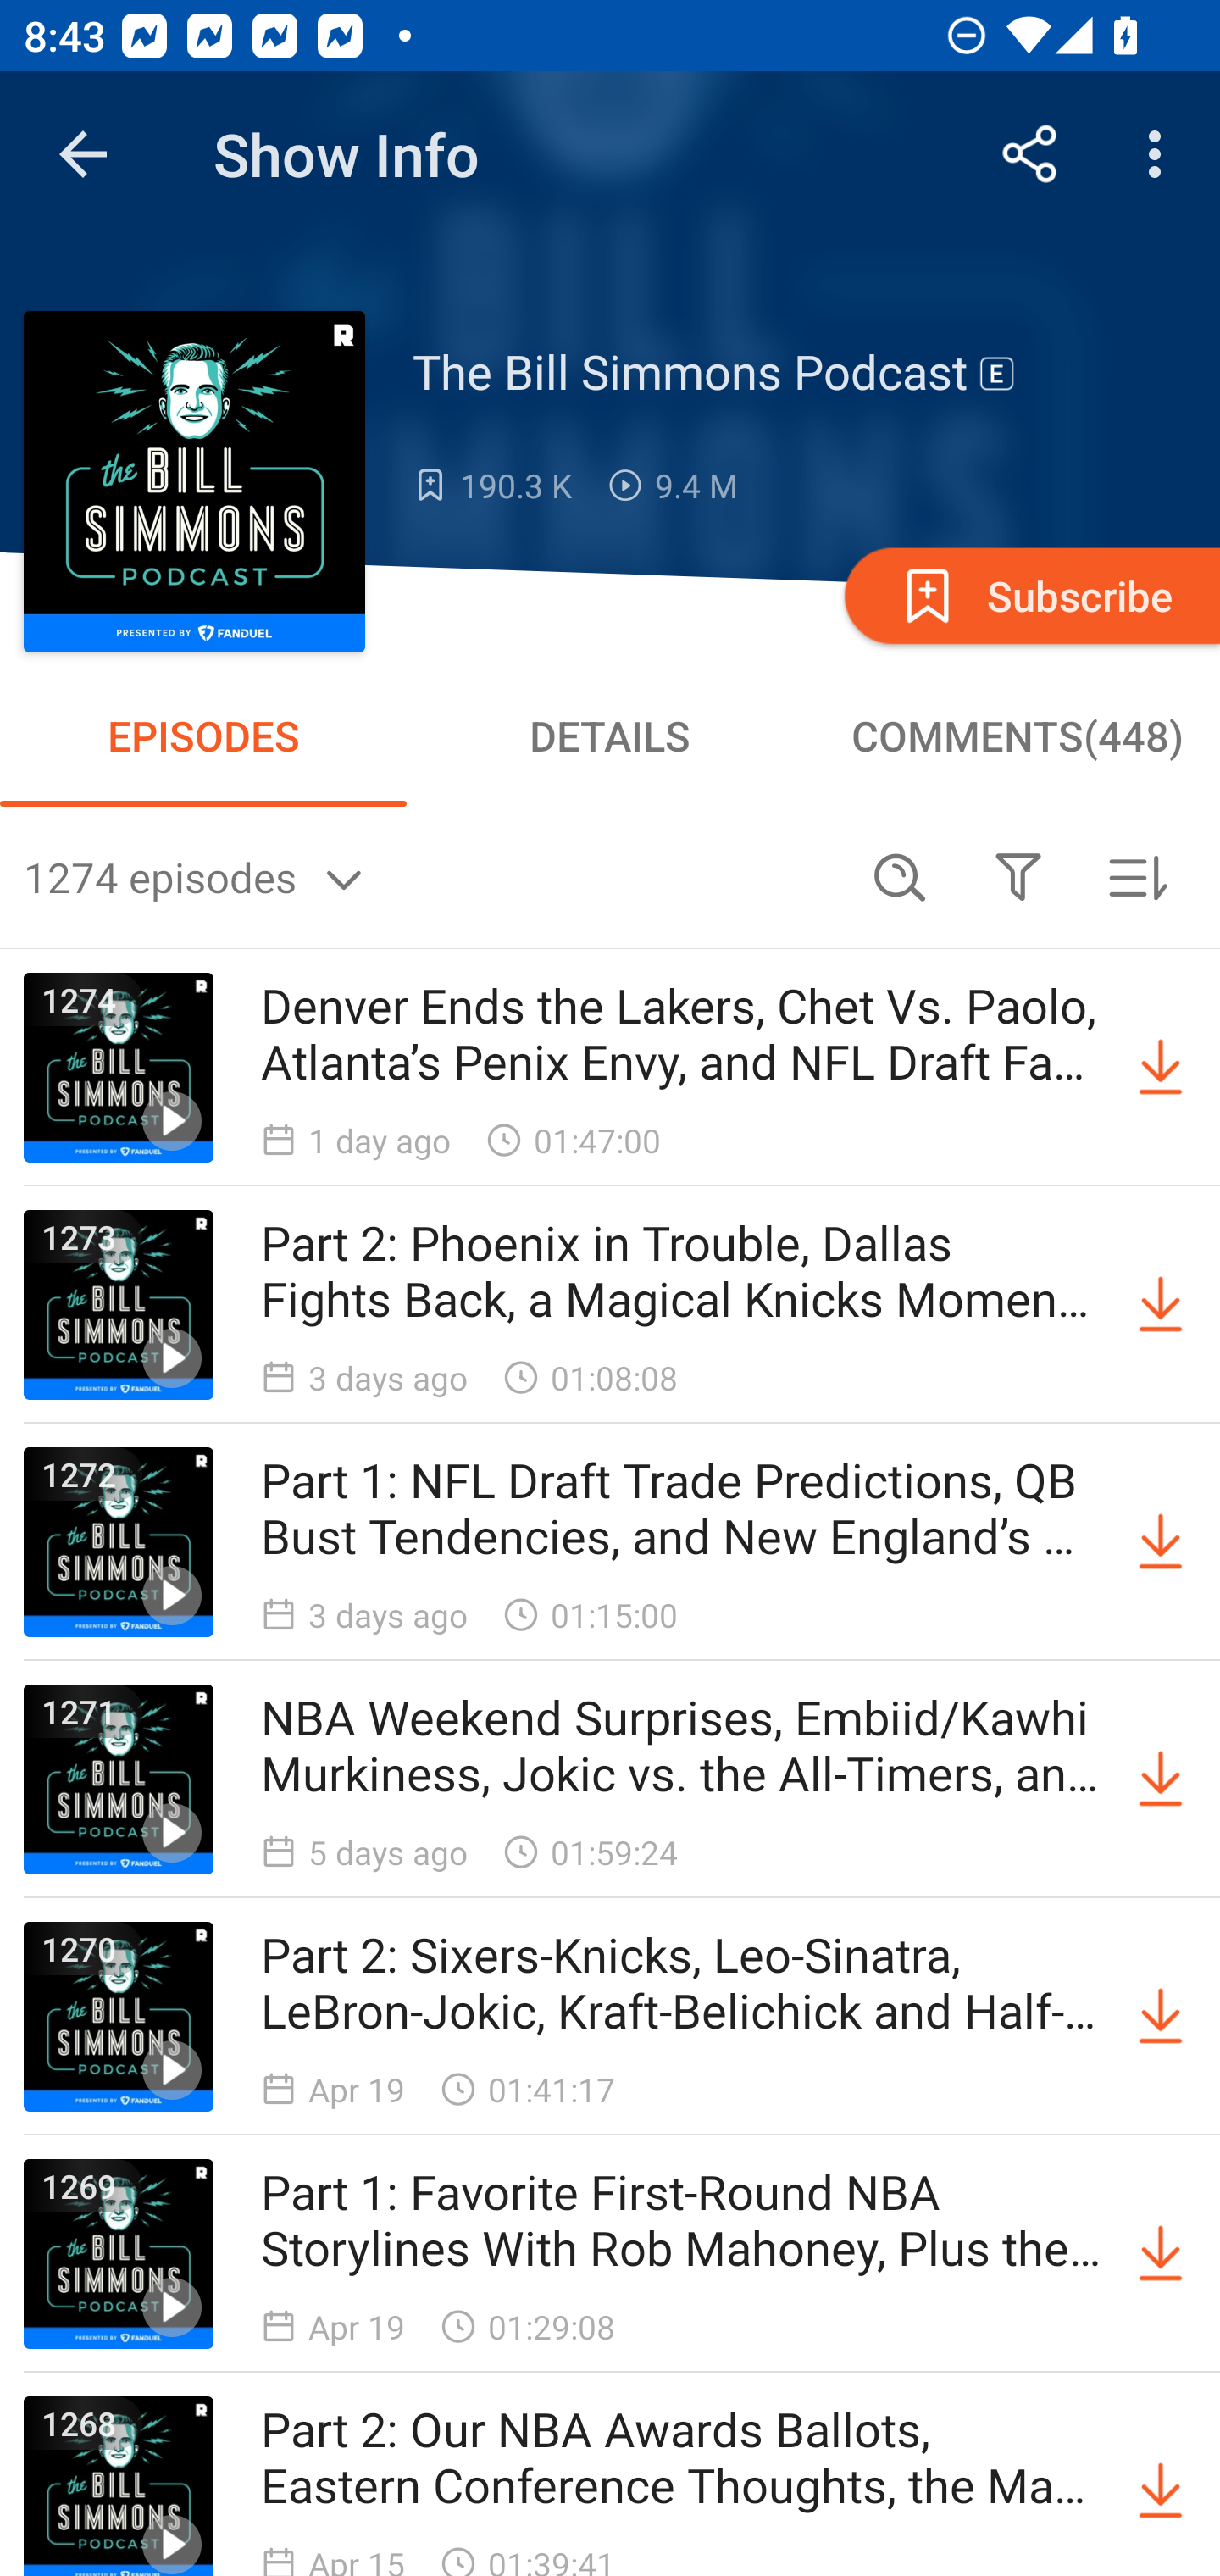 The width and height of the screenshot is (1220, 2576). Describe the element at coordinates (1161, 1304) in the screenshot. I see `Download` at that location.